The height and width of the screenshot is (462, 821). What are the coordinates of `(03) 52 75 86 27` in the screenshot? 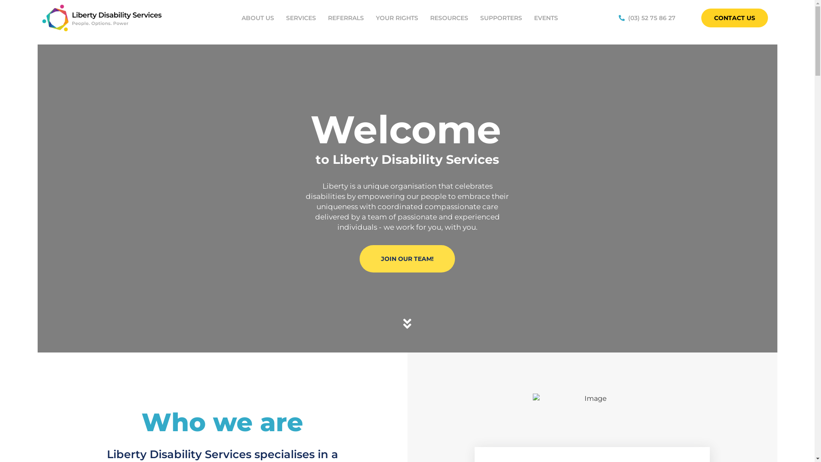 It's located at (647, 18).